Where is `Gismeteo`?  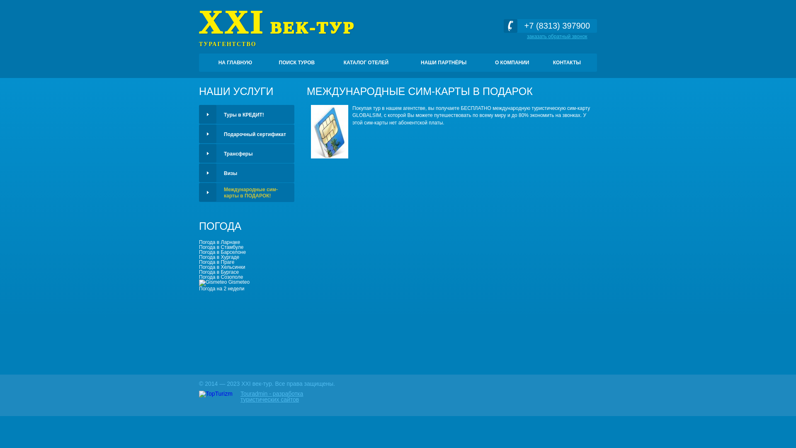 Gismeteo is located at coordinates (224, 282).